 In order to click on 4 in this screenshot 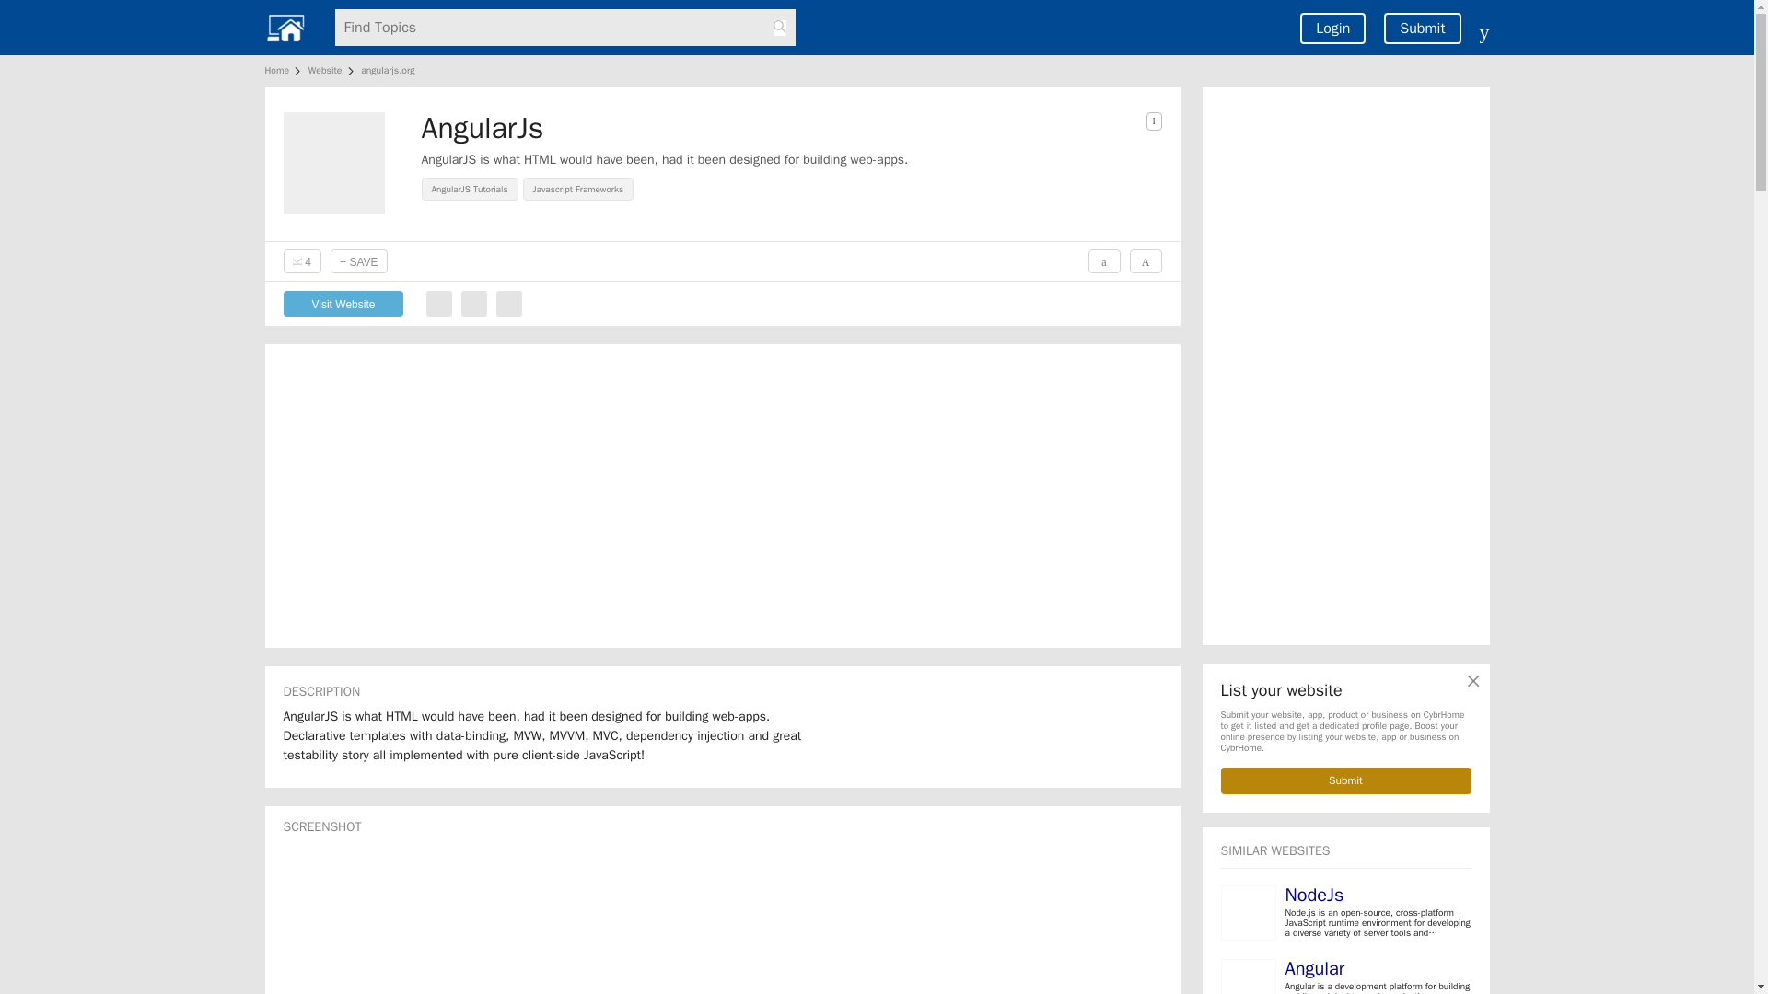, I will do `click(302, 261)`.